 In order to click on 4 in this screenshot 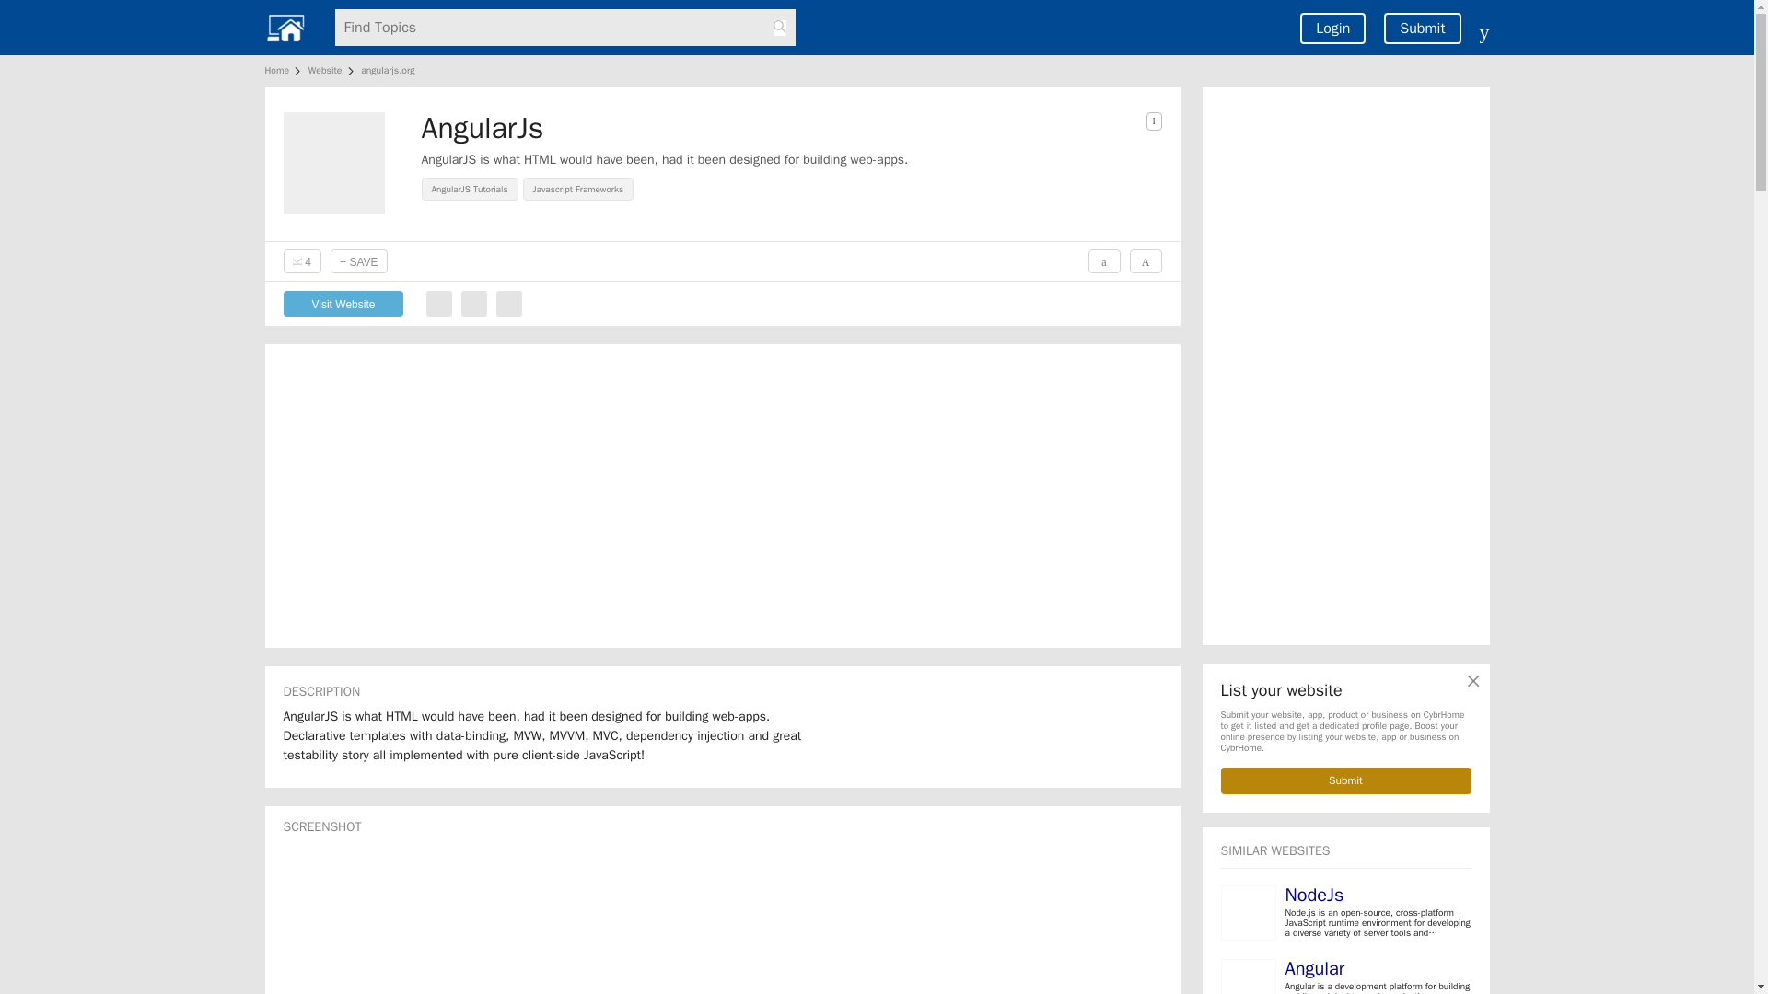, I will do `click(302, 261)`.